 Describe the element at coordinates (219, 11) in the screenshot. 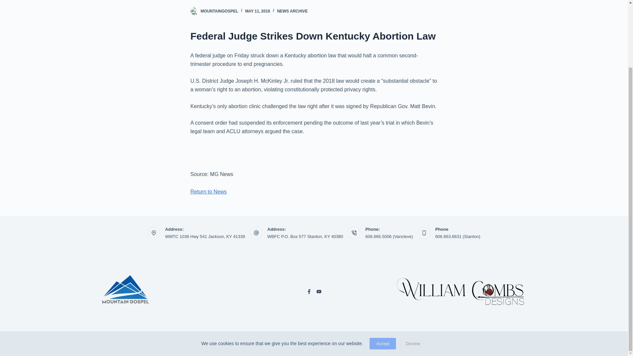

I see `Posts by mountaingospel` at that location.